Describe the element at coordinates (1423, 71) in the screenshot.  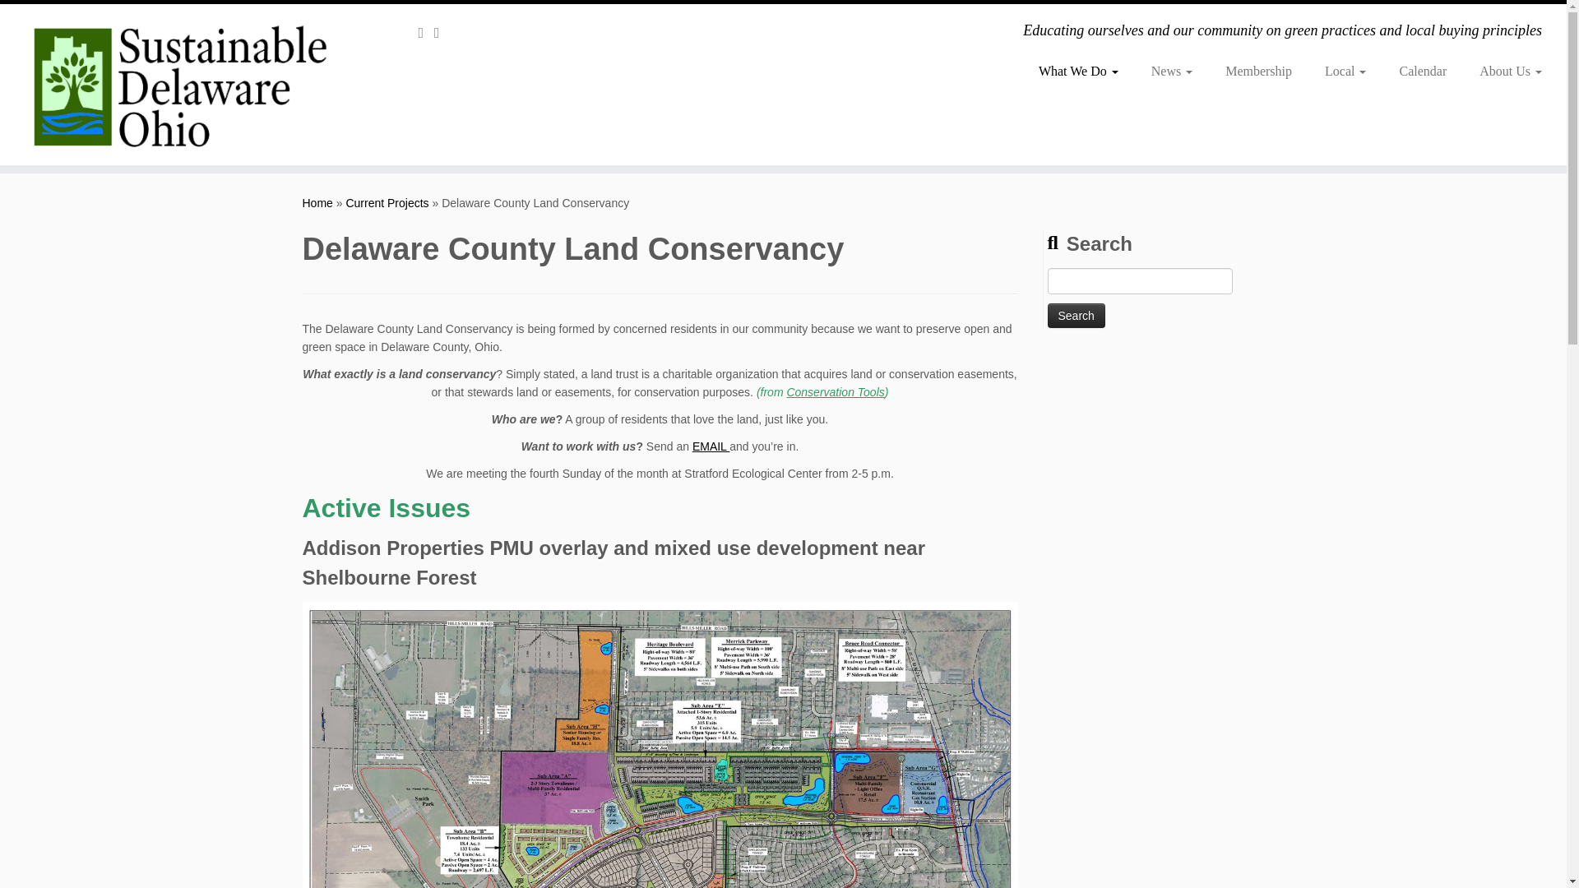
I see `Calendar` at that location.